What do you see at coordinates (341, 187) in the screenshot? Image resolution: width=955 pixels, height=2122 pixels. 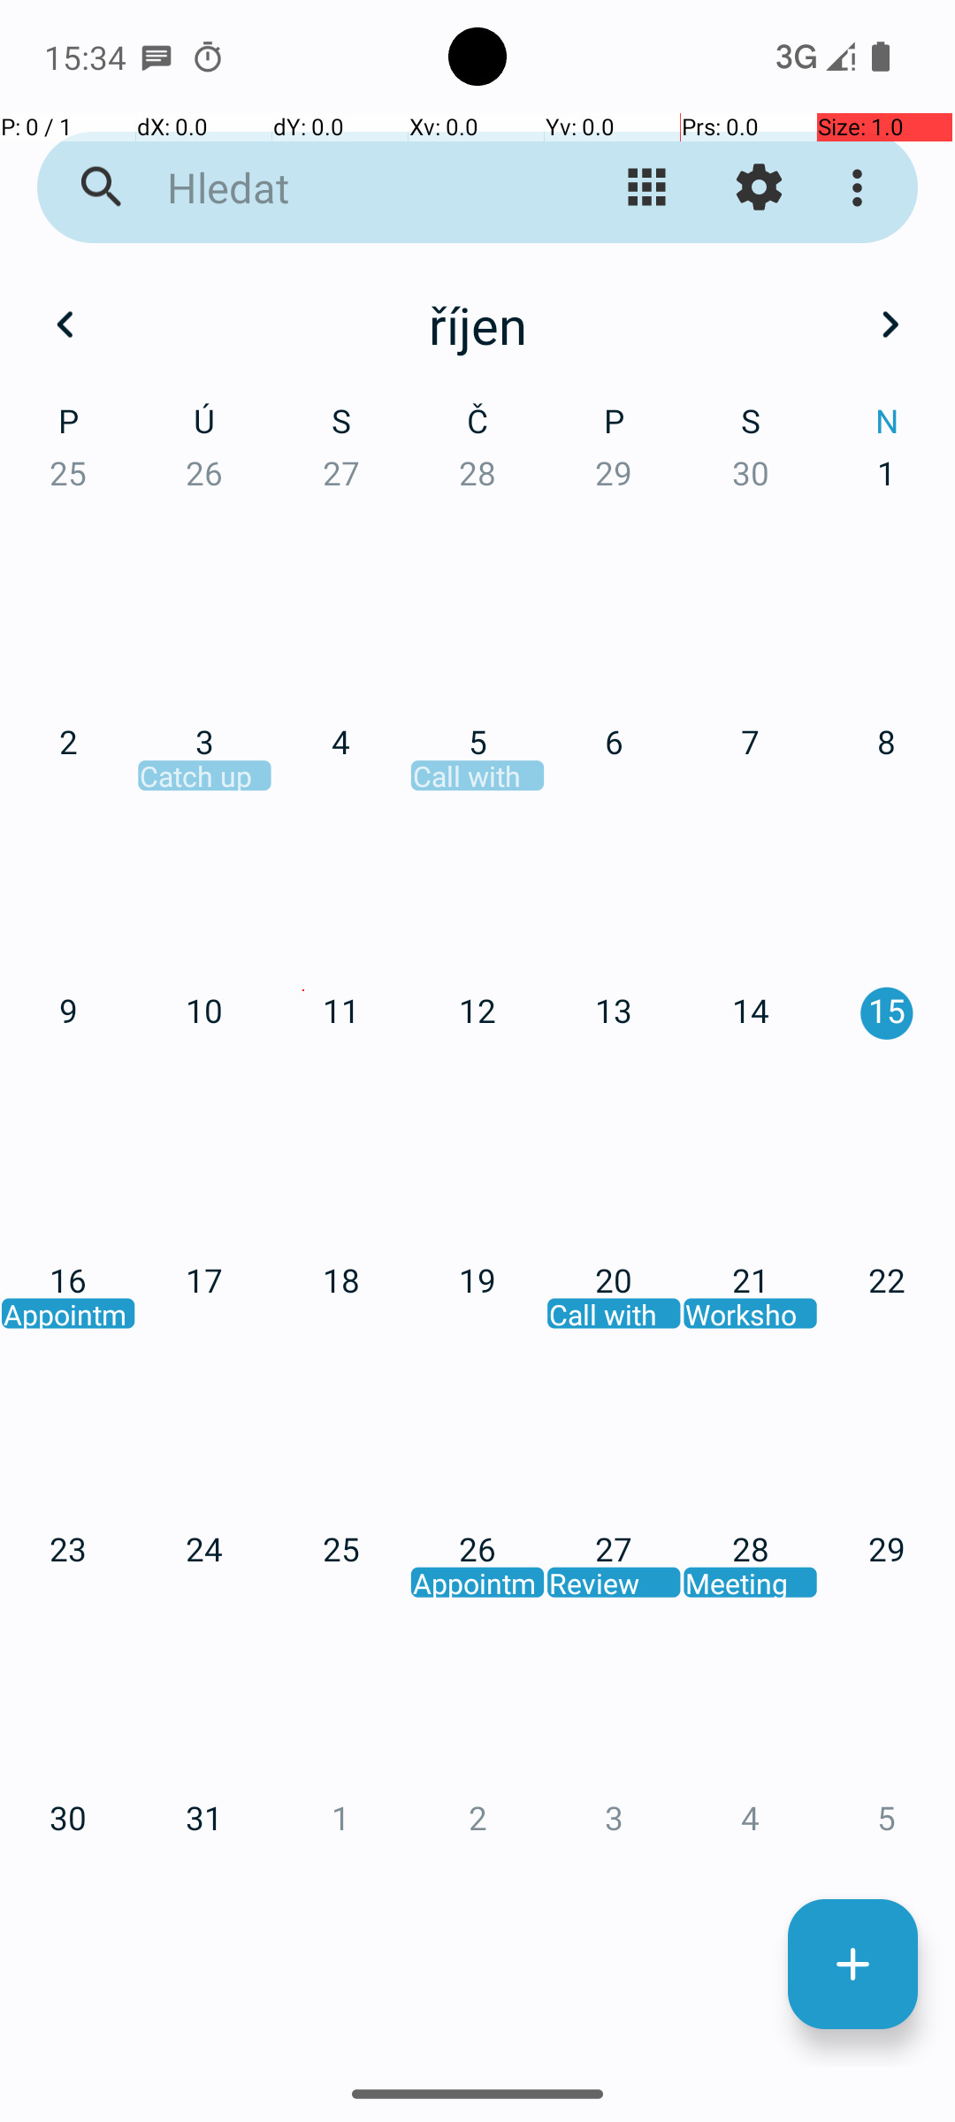 I see `Hledat` at bounding box center [341, 187].